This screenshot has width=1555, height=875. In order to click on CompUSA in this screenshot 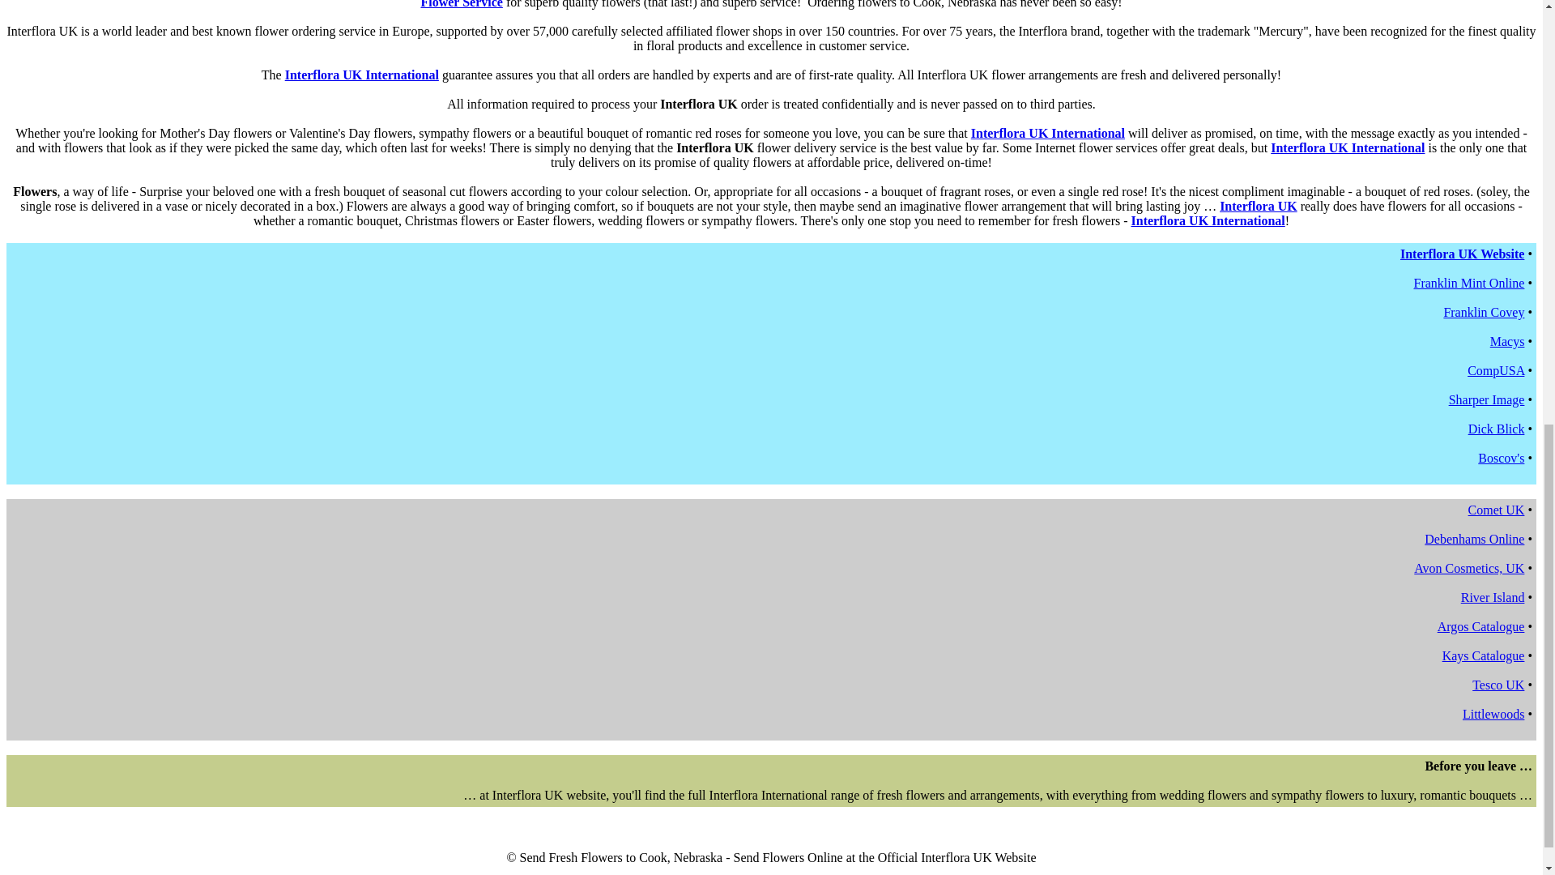, I will do `click(1495, 370)`.